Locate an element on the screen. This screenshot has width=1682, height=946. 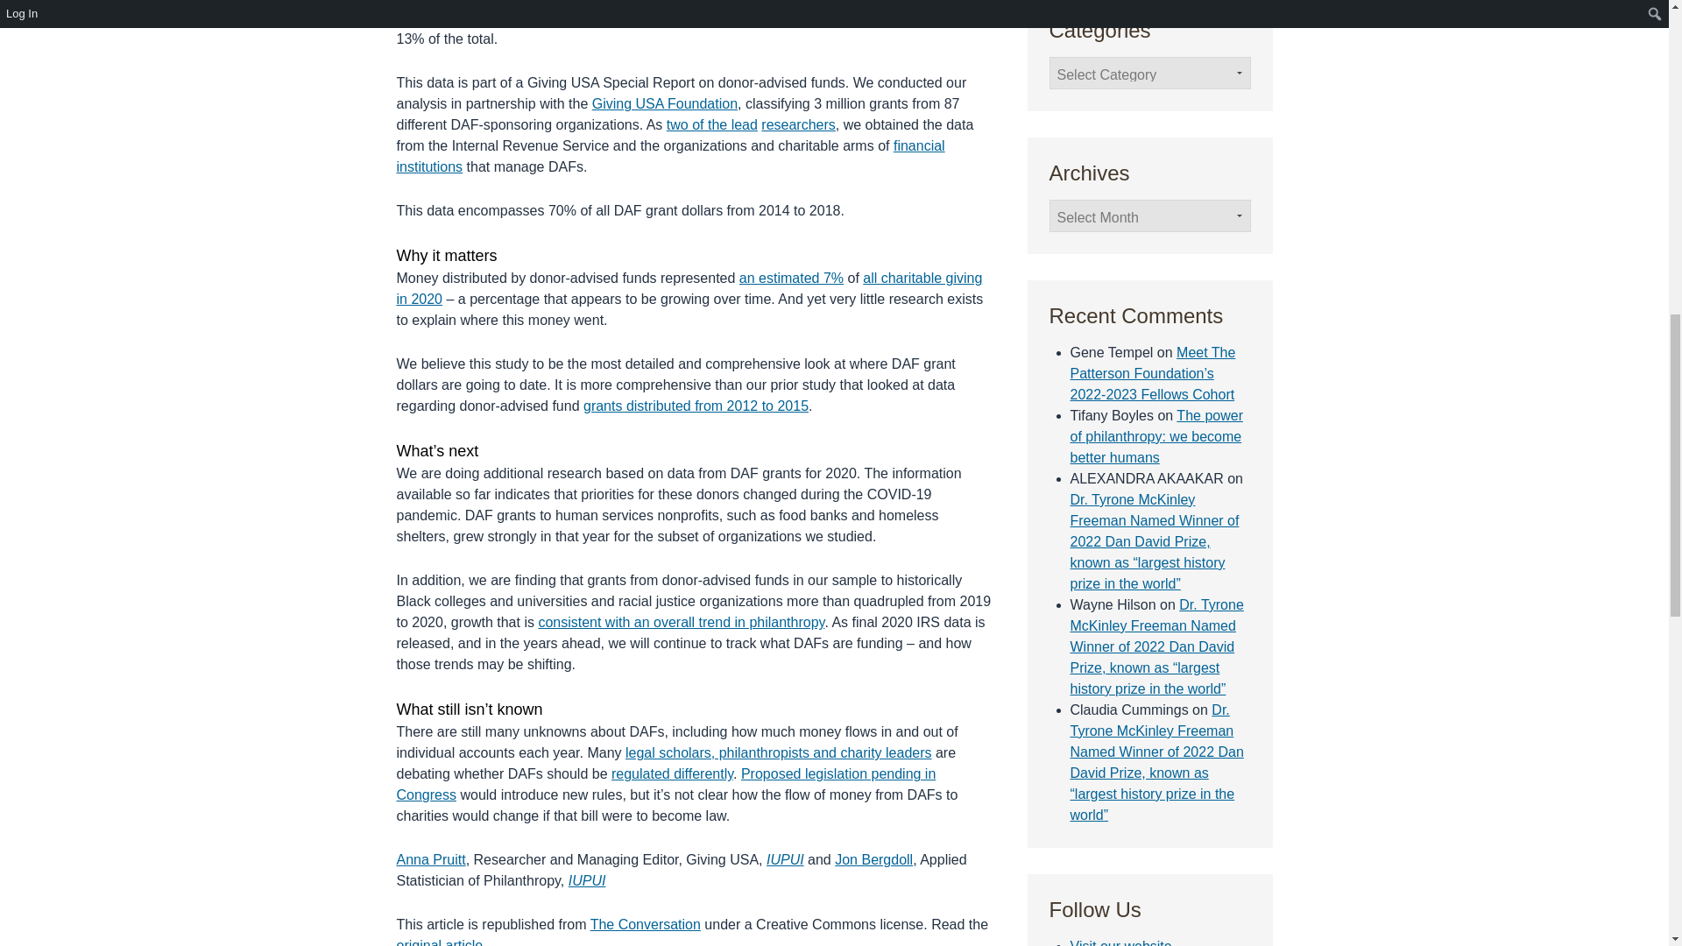
IUPUI is located at coordinates (785, 860).